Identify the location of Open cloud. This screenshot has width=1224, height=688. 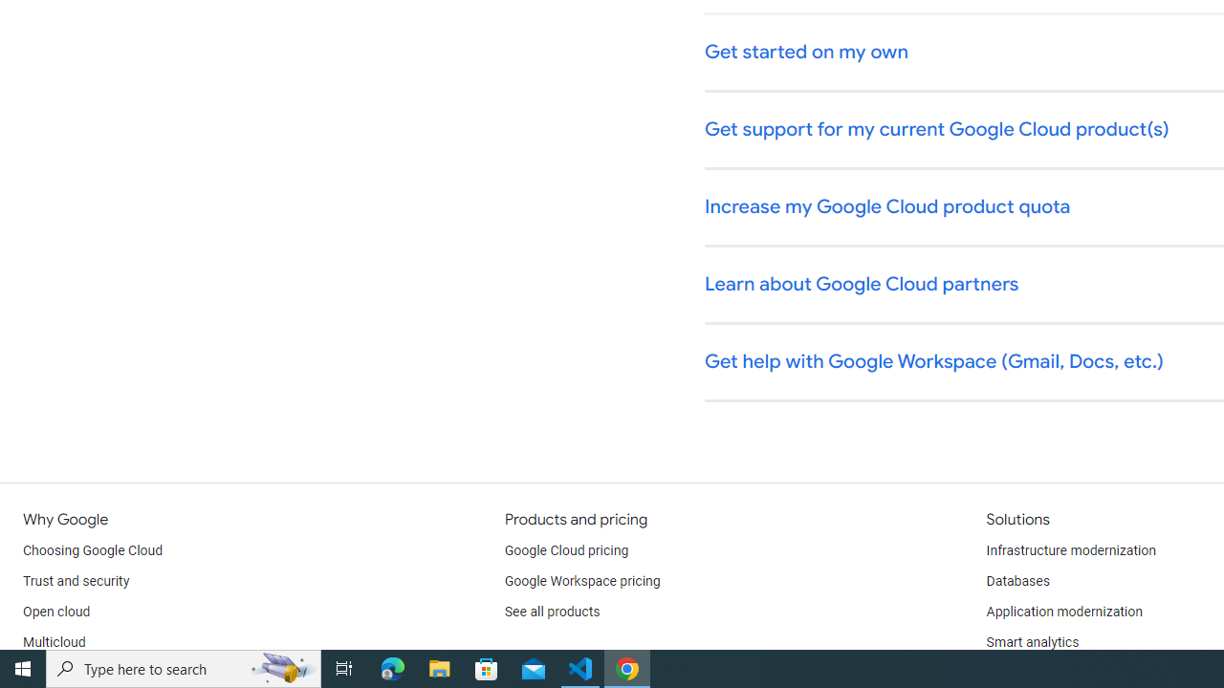
(56, 612).